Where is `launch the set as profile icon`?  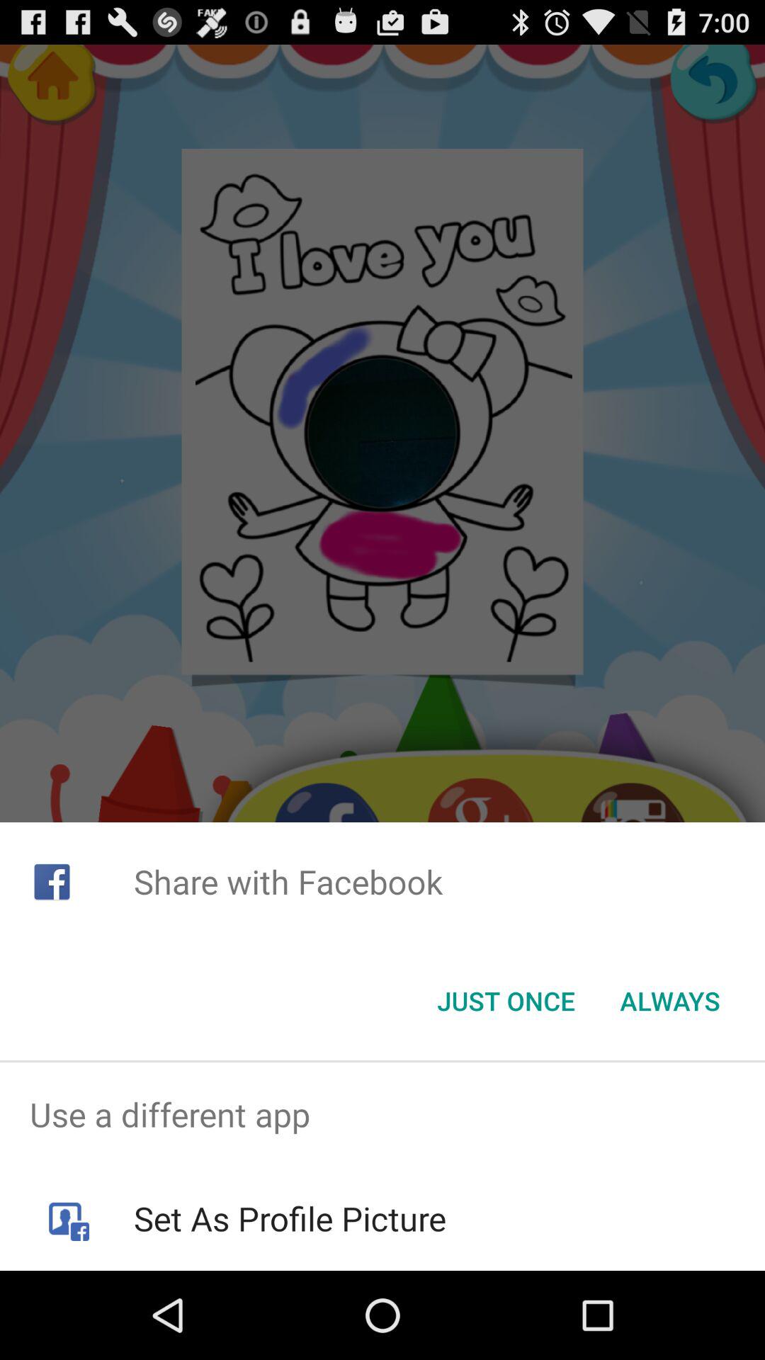
launch the set as profile icon is located at coordinates (289, 1218).